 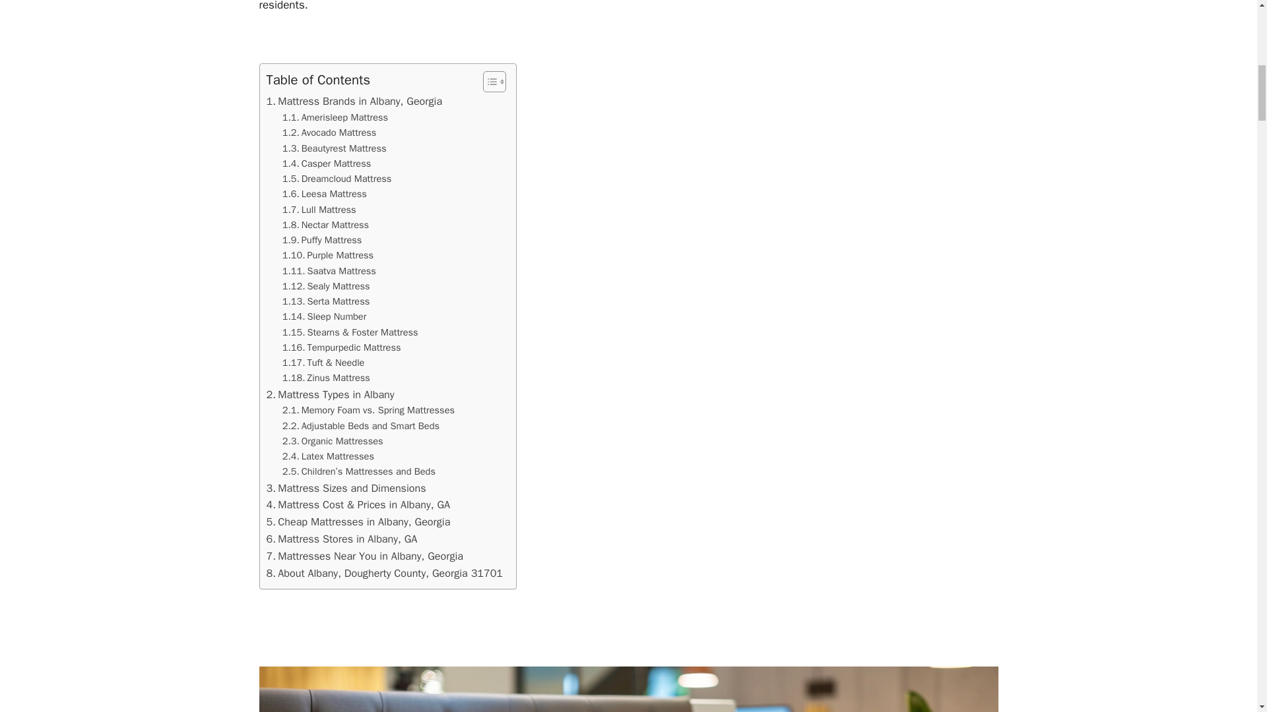 I want to click on Puffy Mattress, so click(x=322, y=240).